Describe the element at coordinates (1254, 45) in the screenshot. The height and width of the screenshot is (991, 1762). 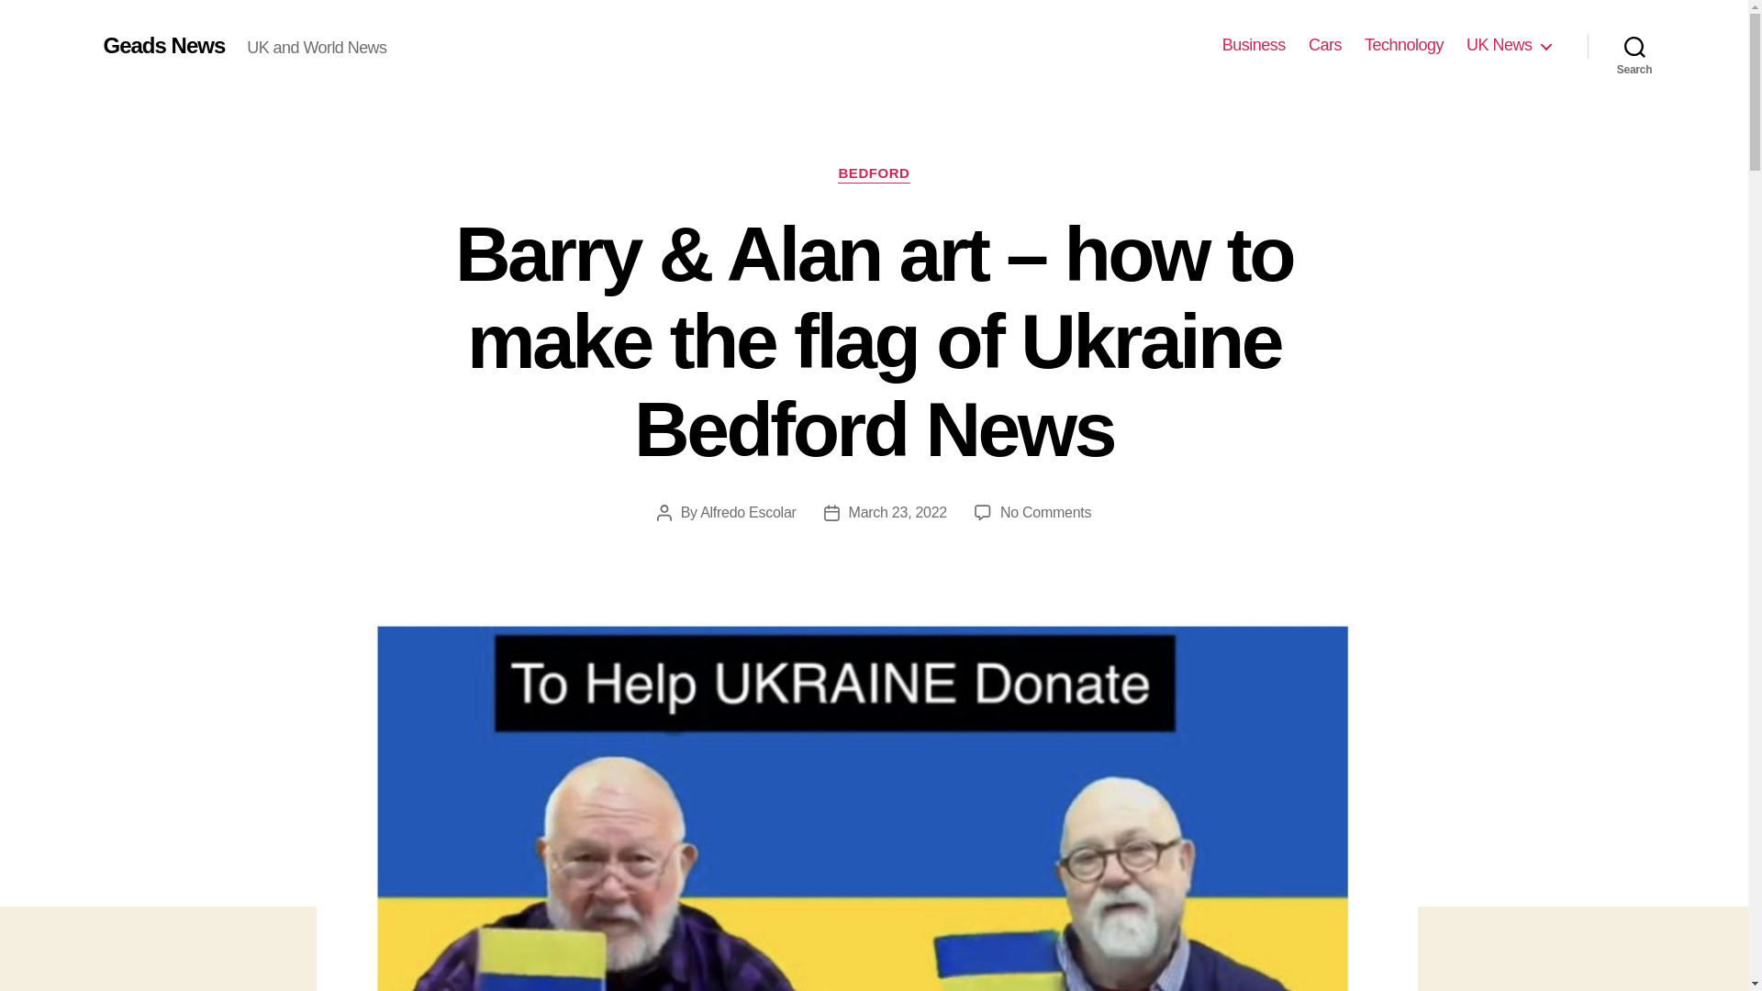
I see `Business` at that location.